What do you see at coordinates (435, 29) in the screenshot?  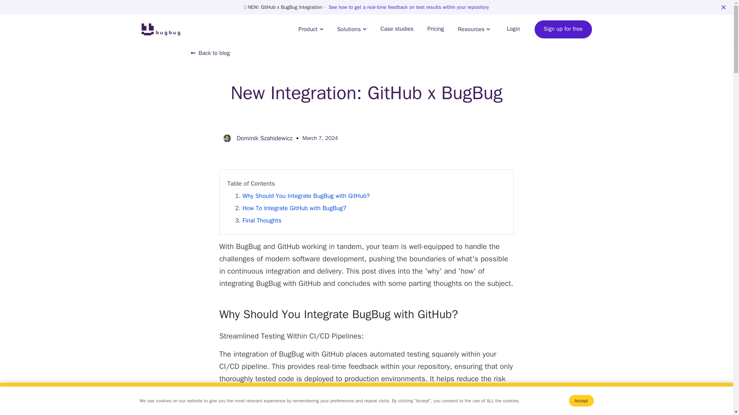 I see `Pricing` at bounding box center [435, 29].